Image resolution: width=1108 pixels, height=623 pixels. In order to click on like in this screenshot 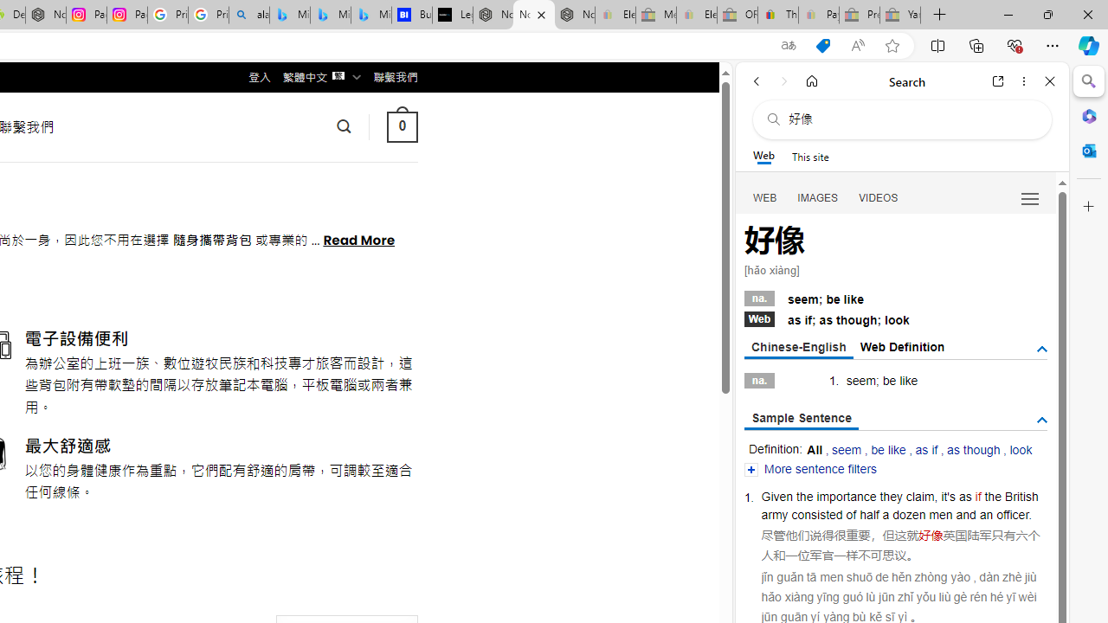, I will do `click(909, 381)`.